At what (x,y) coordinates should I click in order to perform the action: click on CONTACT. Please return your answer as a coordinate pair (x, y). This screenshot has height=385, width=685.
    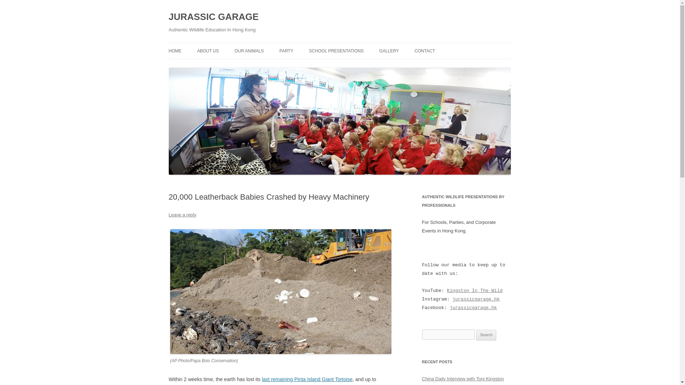
    Looking at the image, I should click on (425, 51).